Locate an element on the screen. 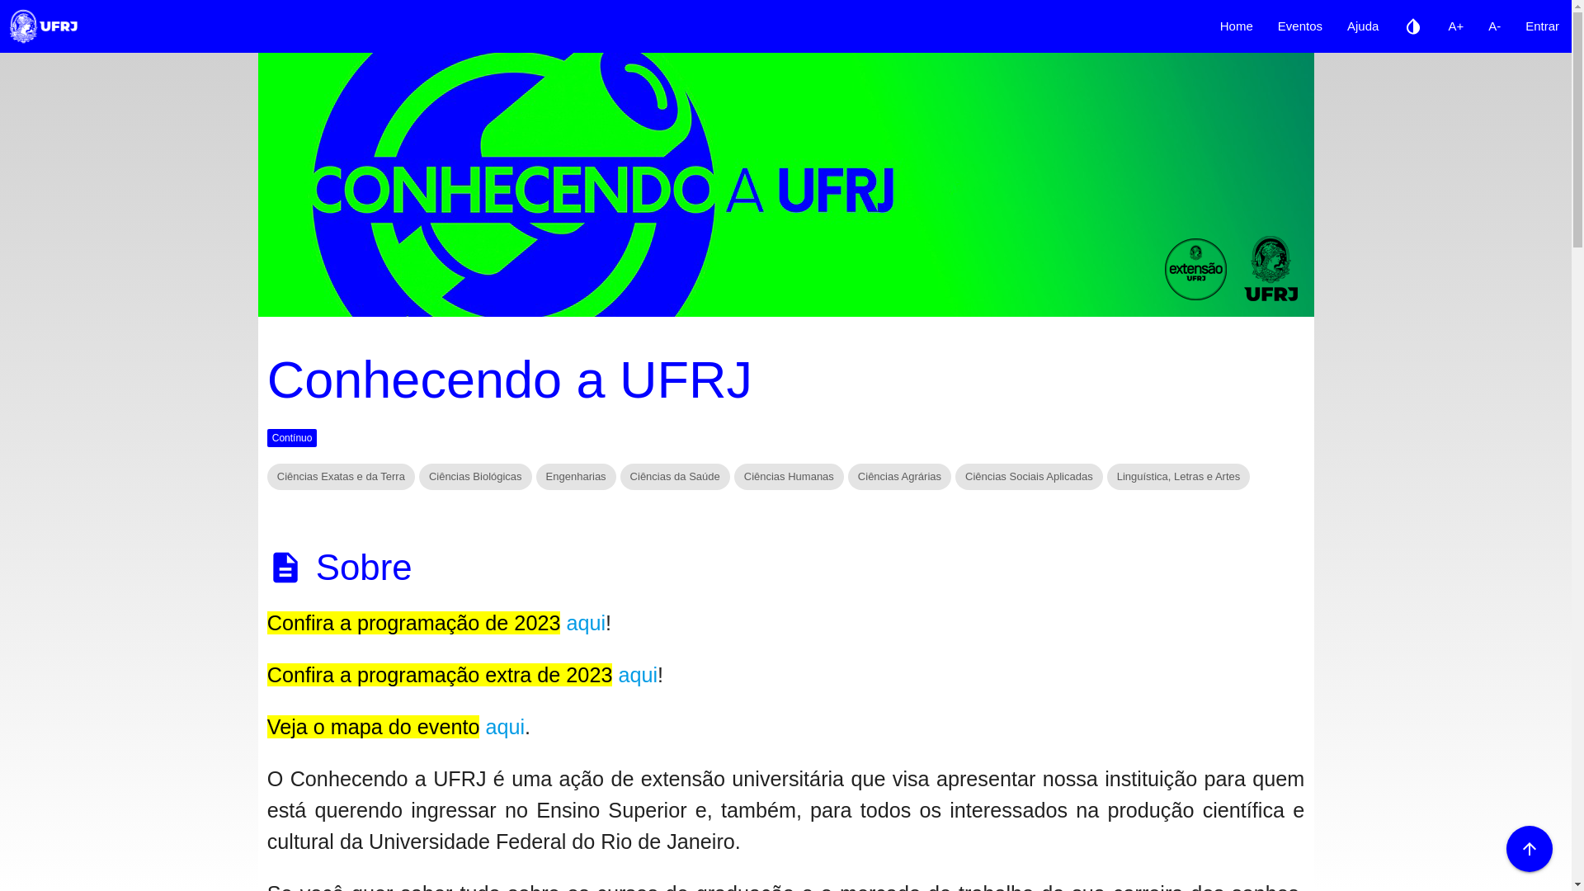  Ajuda is located at coordinates (1363, 26).